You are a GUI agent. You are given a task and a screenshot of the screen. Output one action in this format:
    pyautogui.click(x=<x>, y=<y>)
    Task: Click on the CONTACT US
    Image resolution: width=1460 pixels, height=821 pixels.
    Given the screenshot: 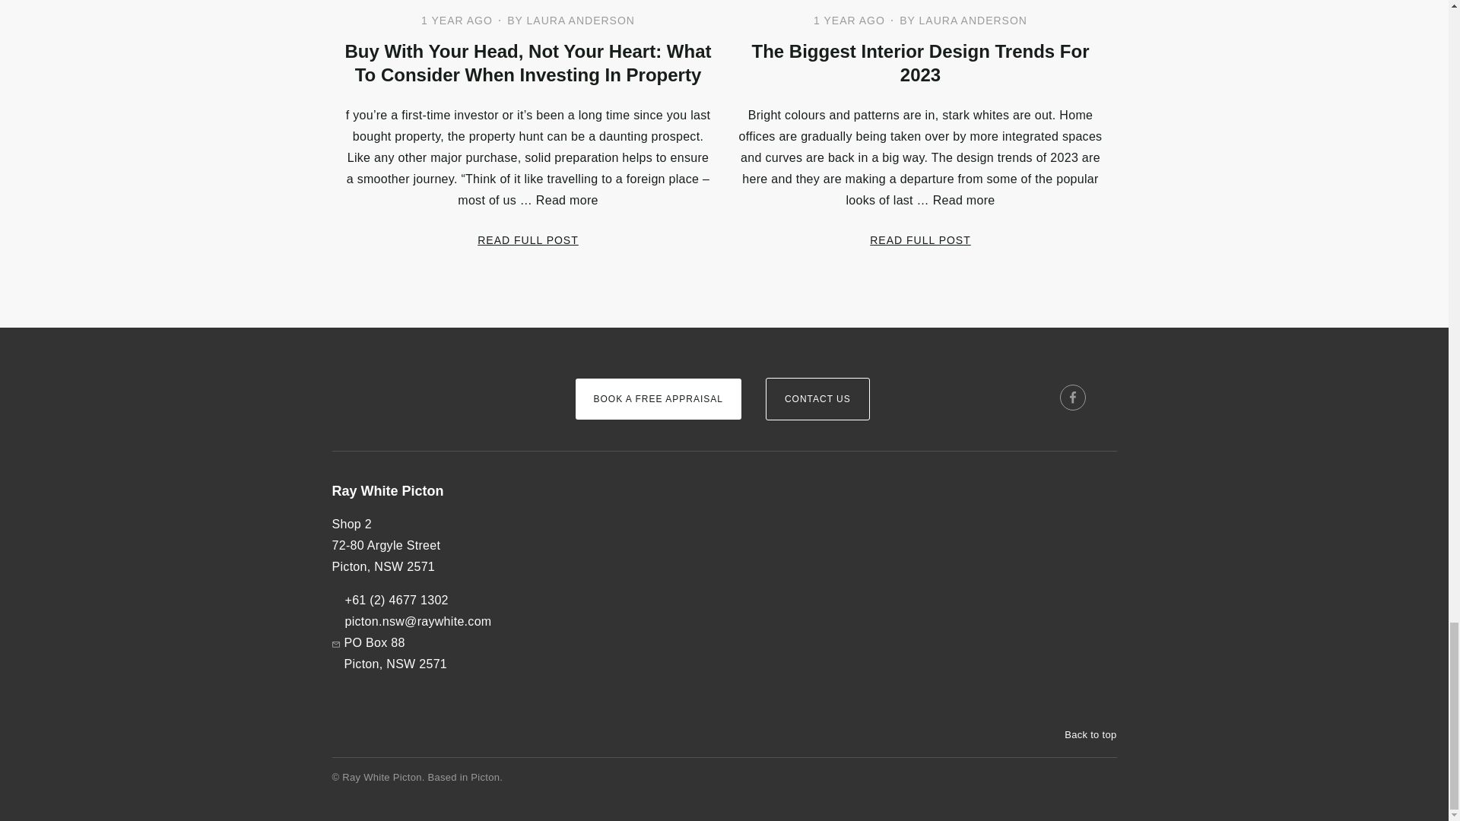 What is the action you would take?
    pyautogui.click(x=817, y=398)
    